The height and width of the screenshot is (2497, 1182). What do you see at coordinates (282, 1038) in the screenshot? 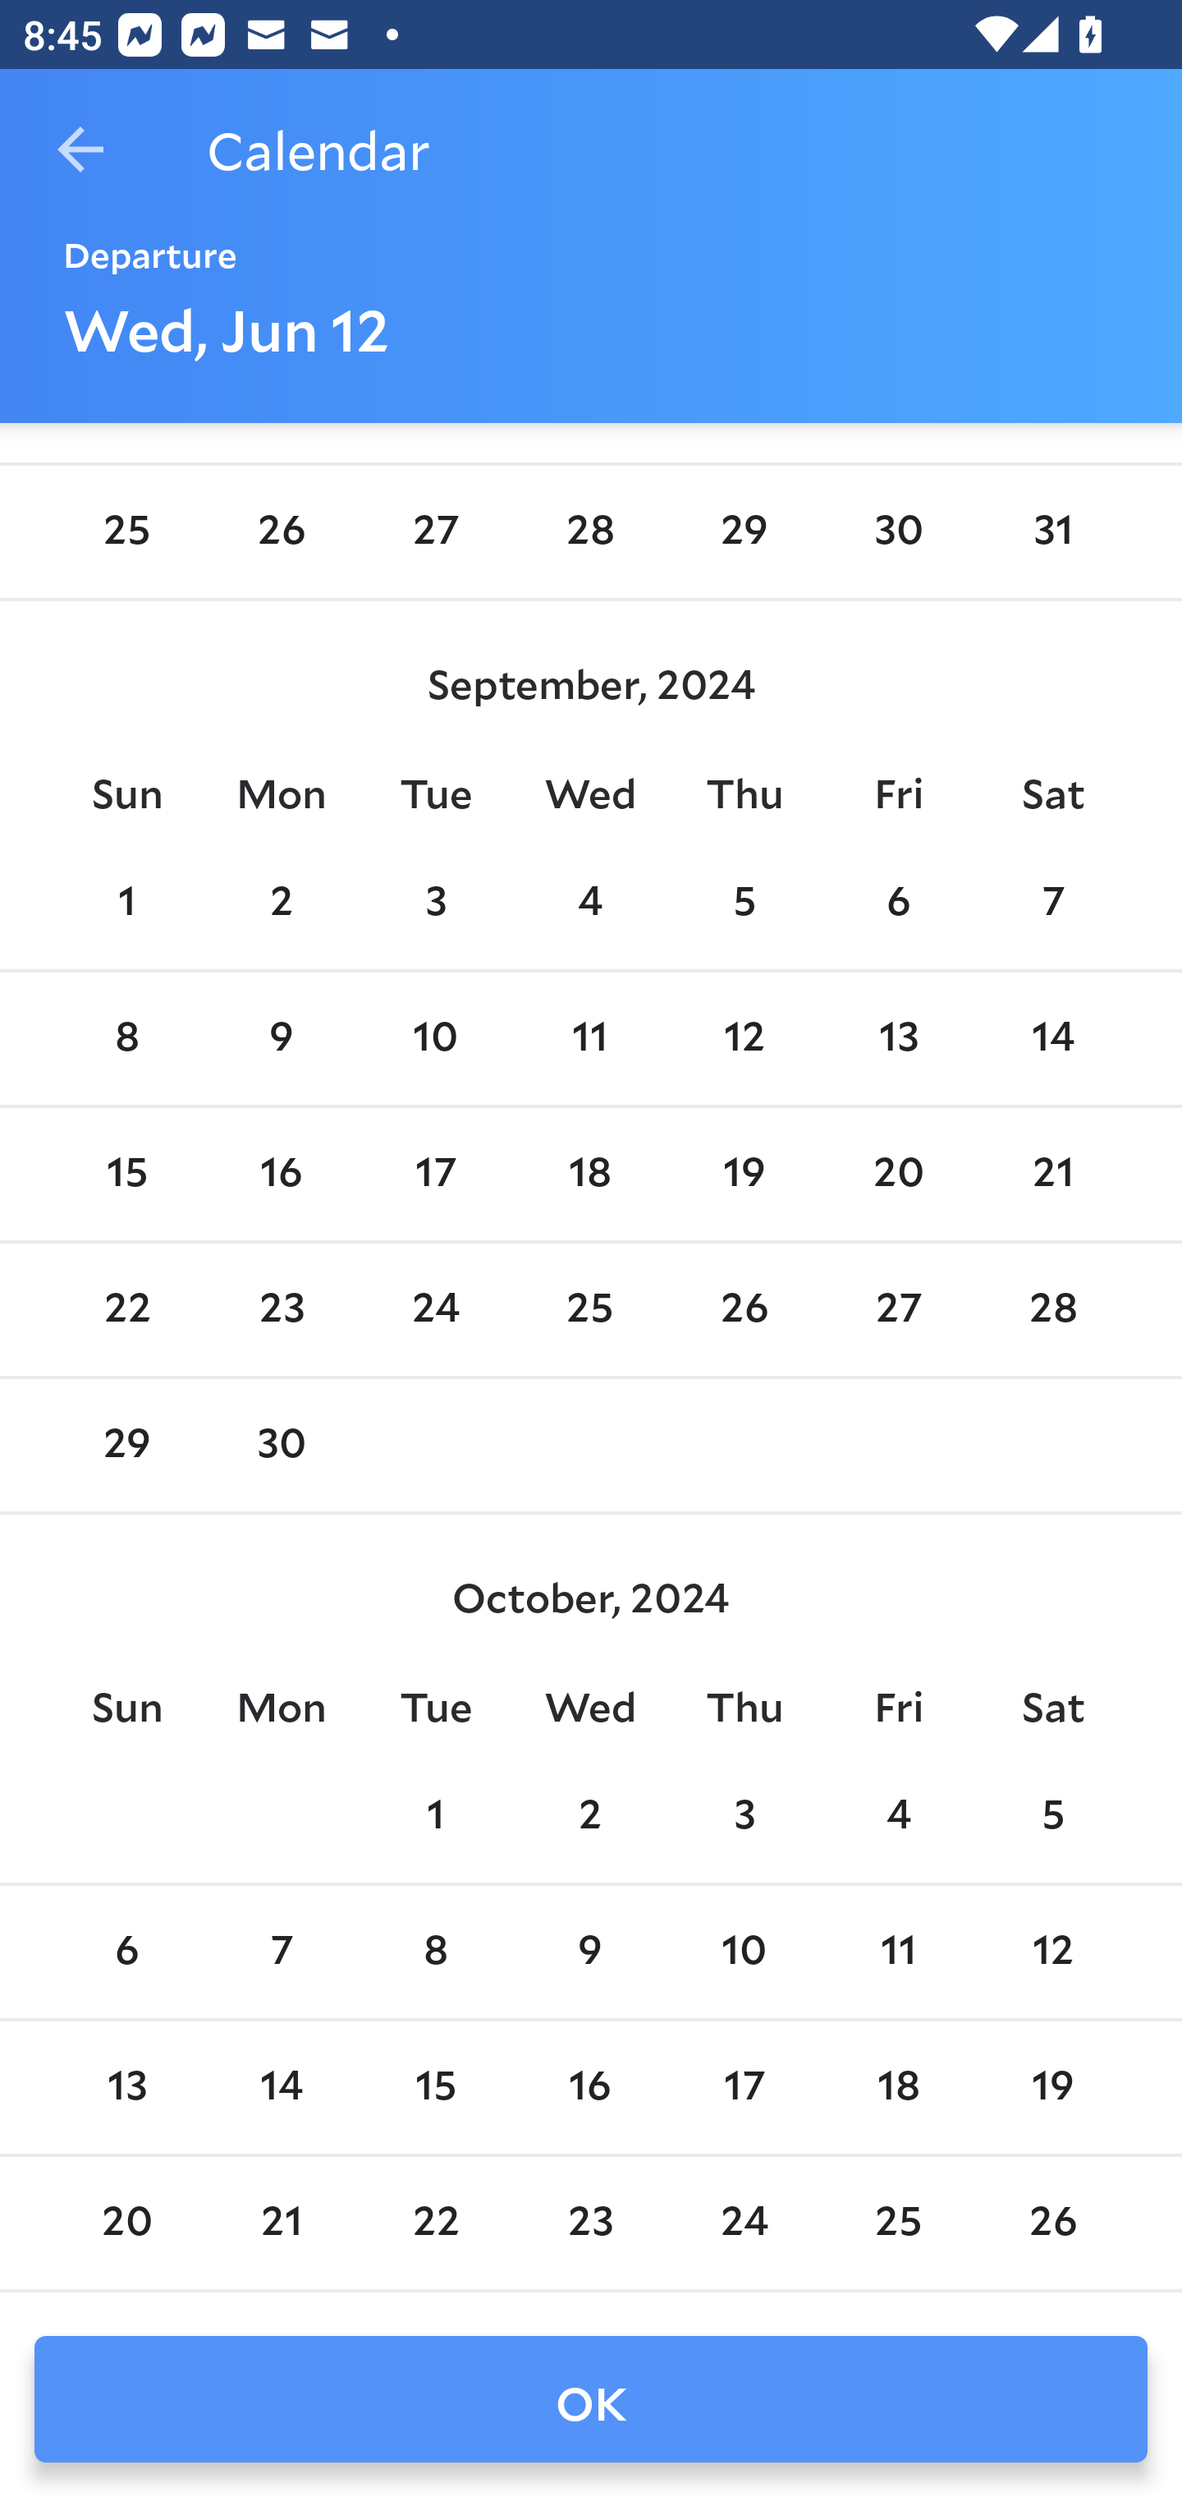
I see `9` at bounding box center [282, 1038].